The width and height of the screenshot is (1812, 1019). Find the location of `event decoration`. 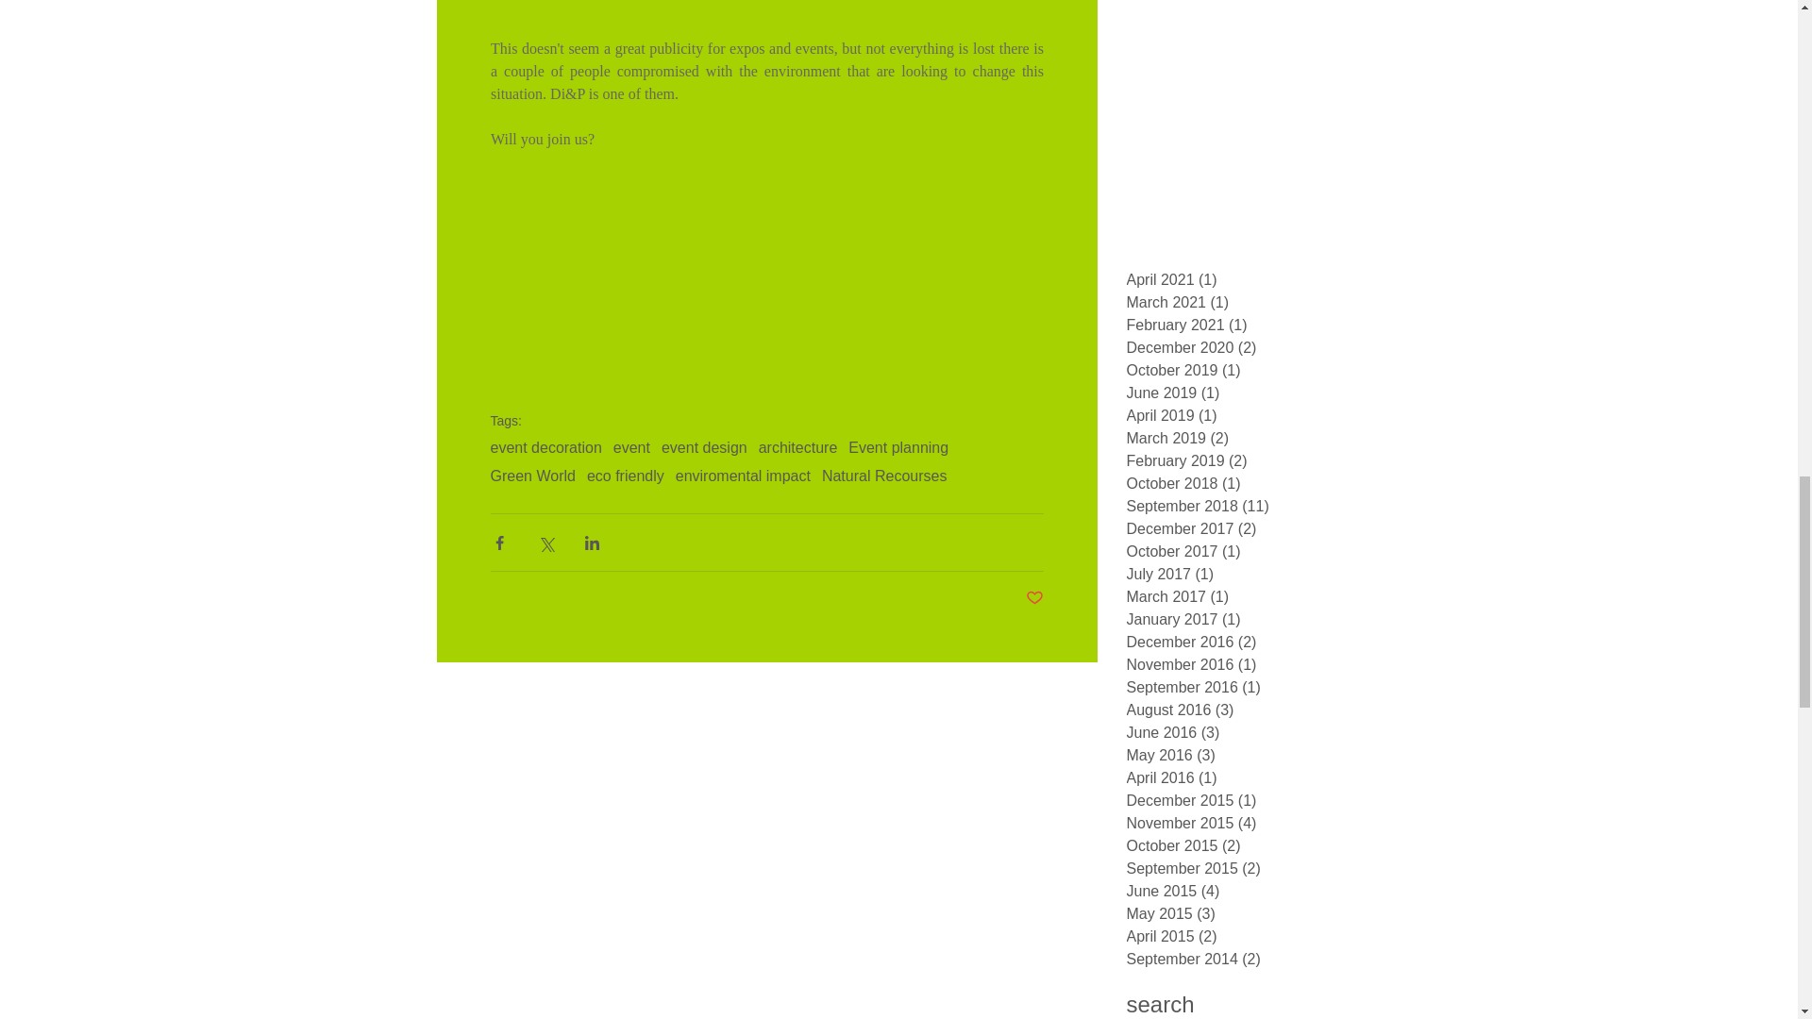

event decoration is located at coordinates (545, 447).